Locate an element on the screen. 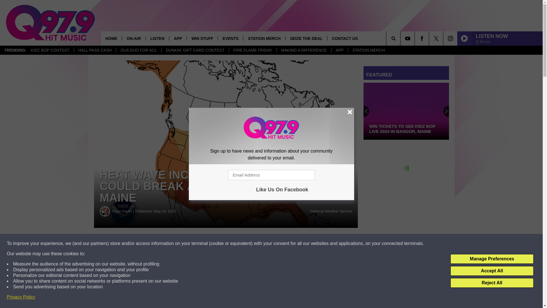 The height and width of the screenshot is (308, 547). Share on Facebook is located at coordinates (173, 244).